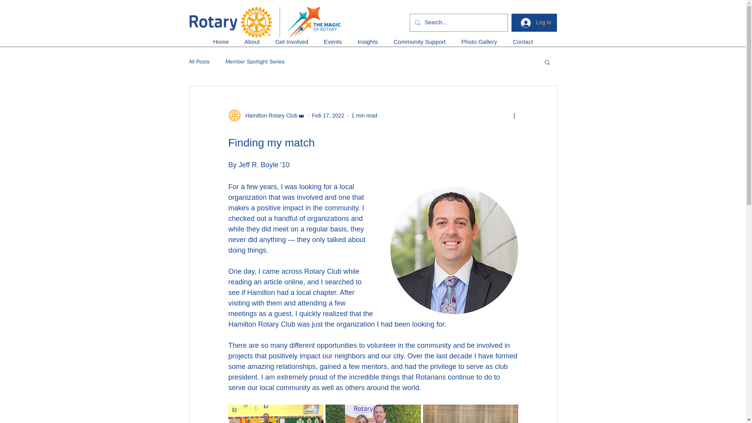 The image size is (752, 423). What do you see at coordinates (419, 42) in the screenshot?
I see `Community Support` at bounding box center [419, 42].